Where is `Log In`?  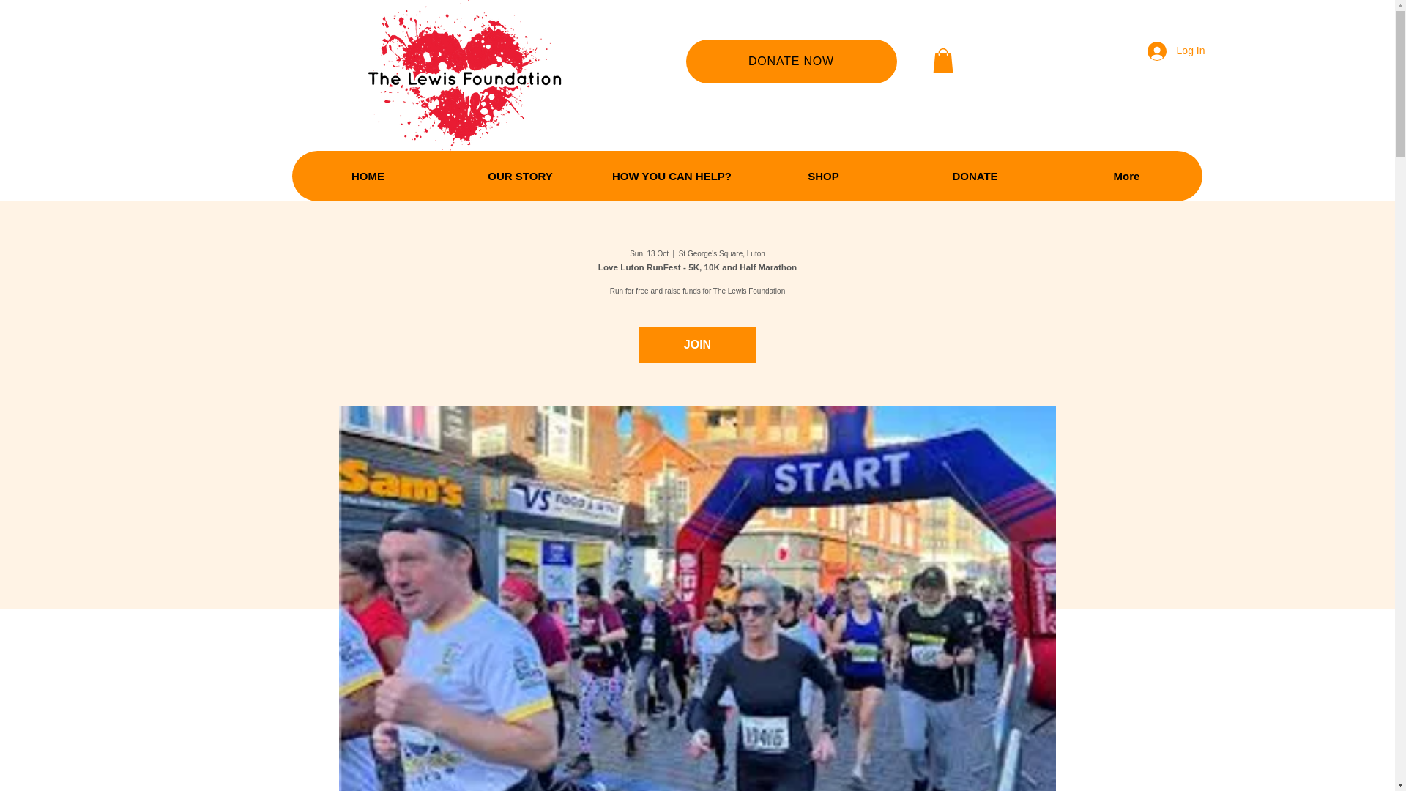
Log In is located at coordinates (1176, 51).